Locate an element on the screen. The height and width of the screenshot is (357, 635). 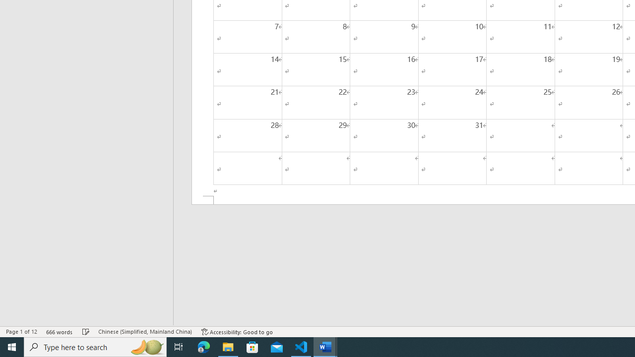
Type here to search is located at coordinates (95, 347).